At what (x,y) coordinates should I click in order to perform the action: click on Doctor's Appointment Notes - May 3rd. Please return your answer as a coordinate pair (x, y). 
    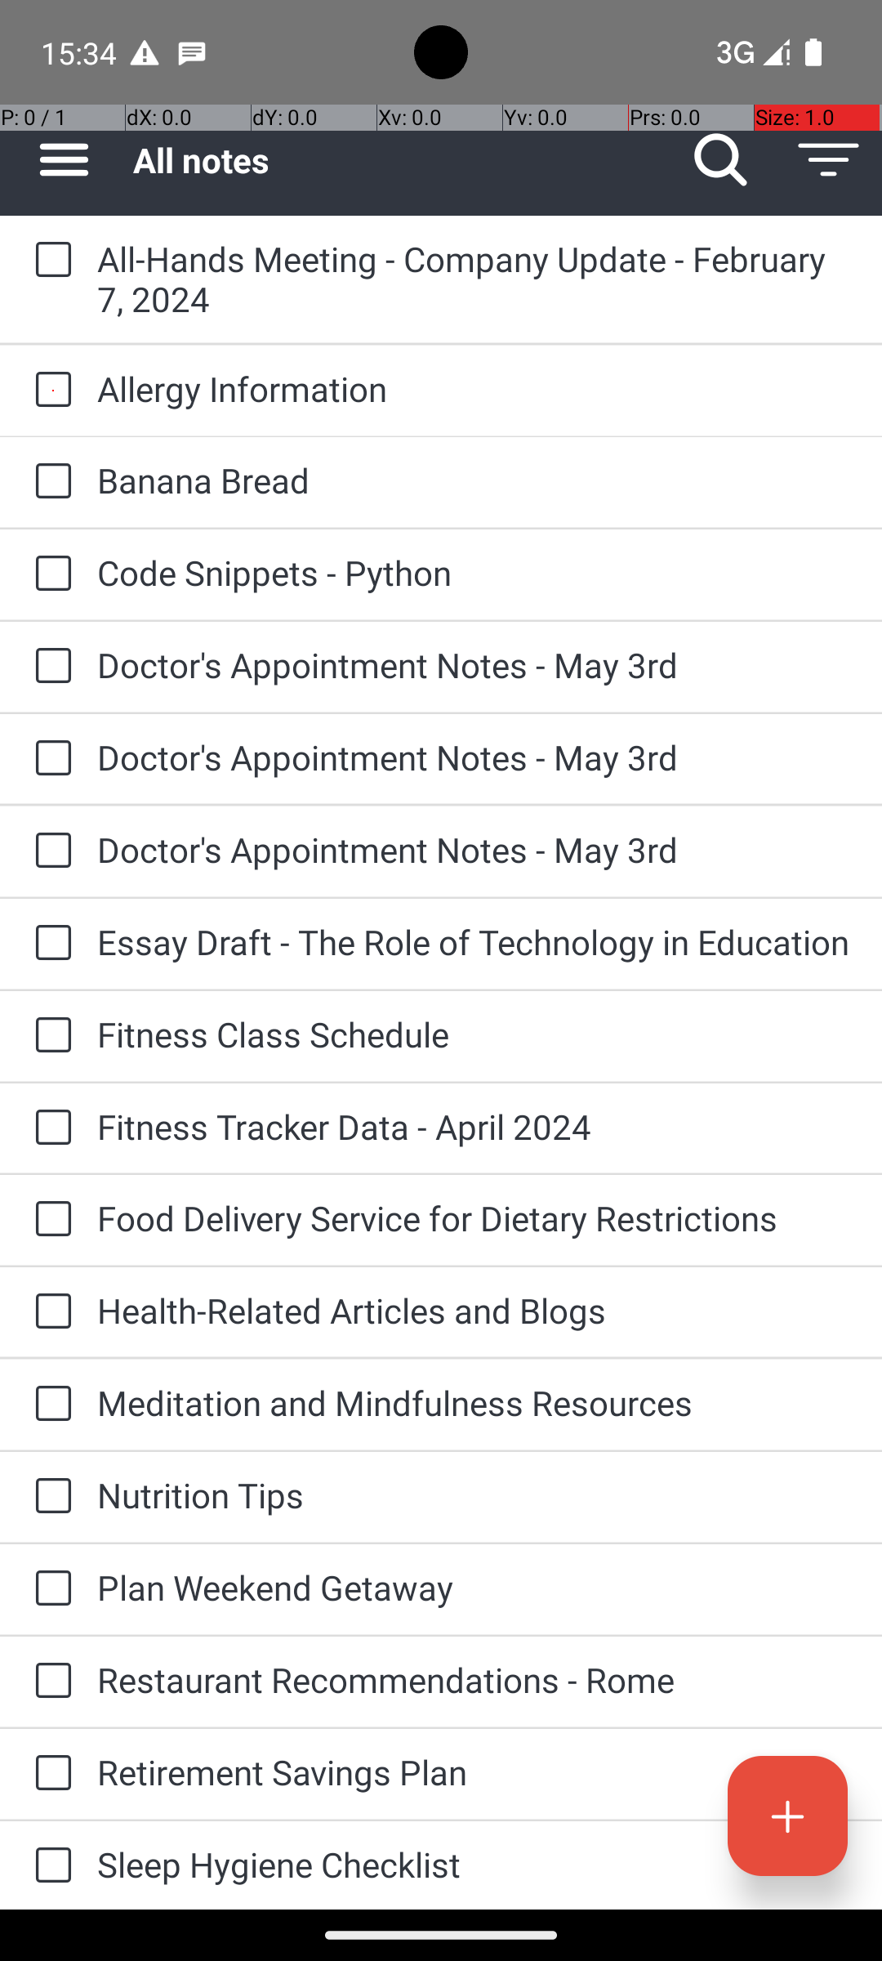
    Looking at the image, I should click on (474, 665).